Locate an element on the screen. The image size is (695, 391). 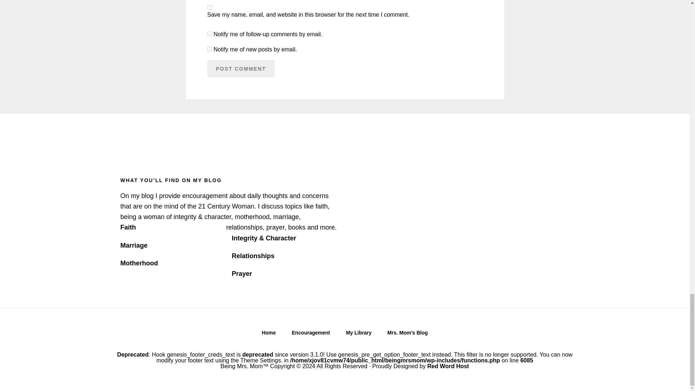
My Library is located at coordinates (359, 335).